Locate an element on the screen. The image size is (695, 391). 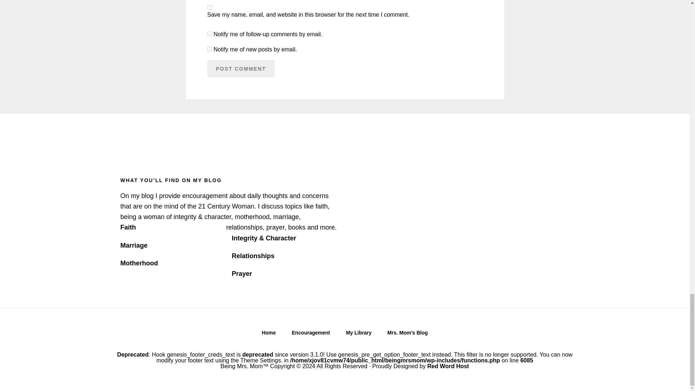
My Library is located at coordinates (359, 335).